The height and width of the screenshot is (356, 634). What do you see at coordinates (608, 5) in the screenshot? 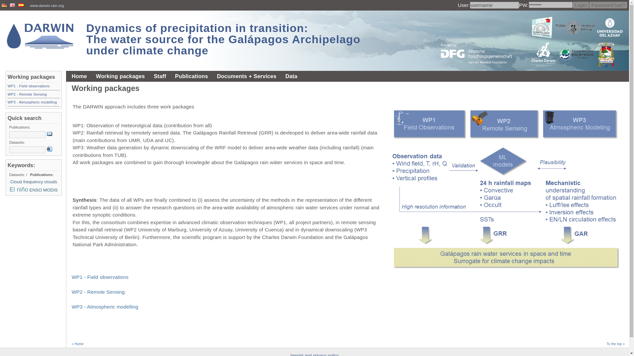
I see `Password lost?` at bounding box center [608, 5].